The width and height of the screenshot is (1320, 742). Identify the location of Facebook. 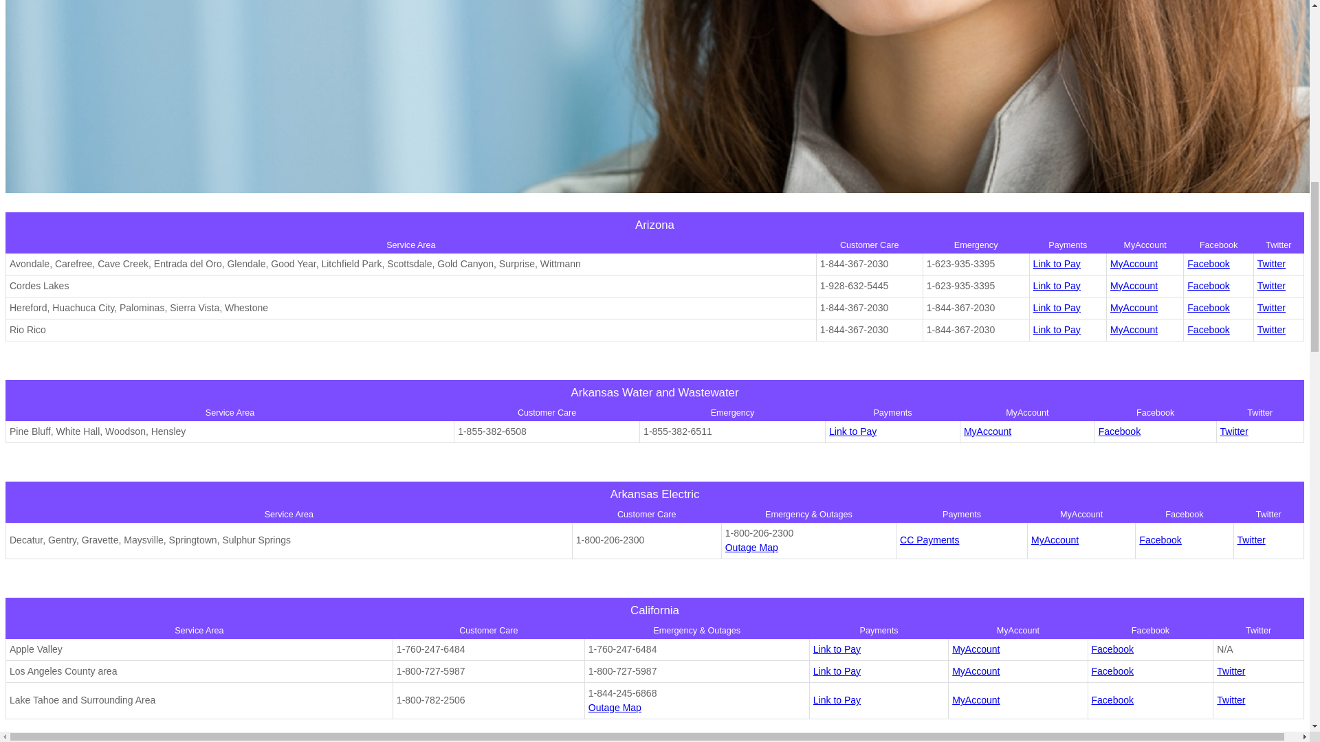
(1207, 307).